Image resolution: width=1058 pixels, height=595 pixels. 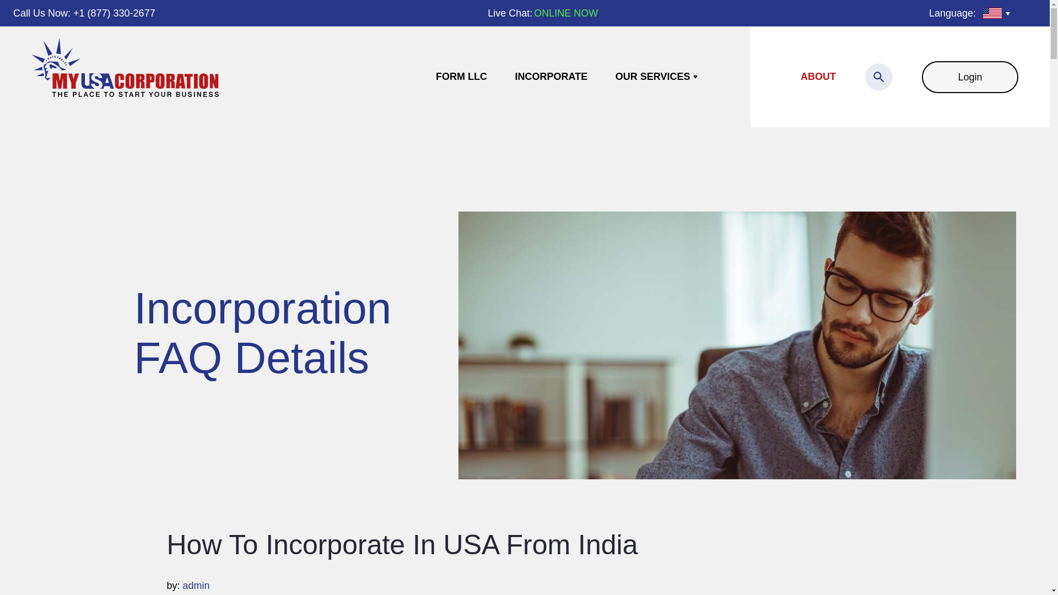 I want to click on ABOUT, so click(x=818, y=76).